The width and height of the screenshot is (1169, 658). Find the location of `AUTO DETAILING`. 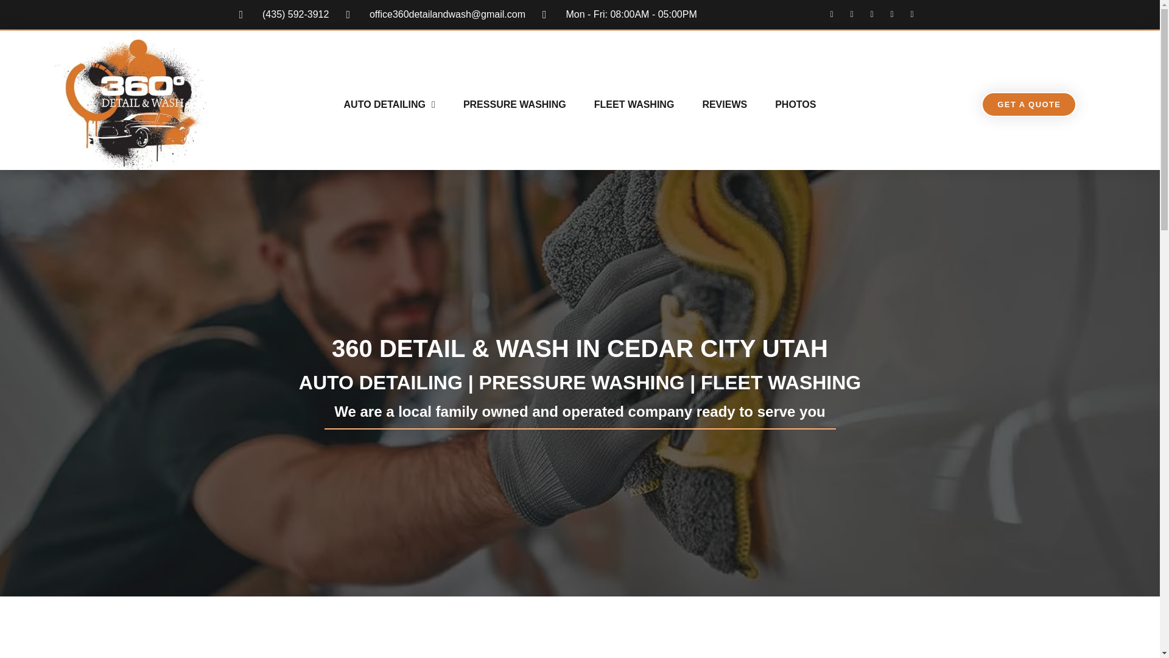

AUTO DETAILING is located at coordinates (390, 105).